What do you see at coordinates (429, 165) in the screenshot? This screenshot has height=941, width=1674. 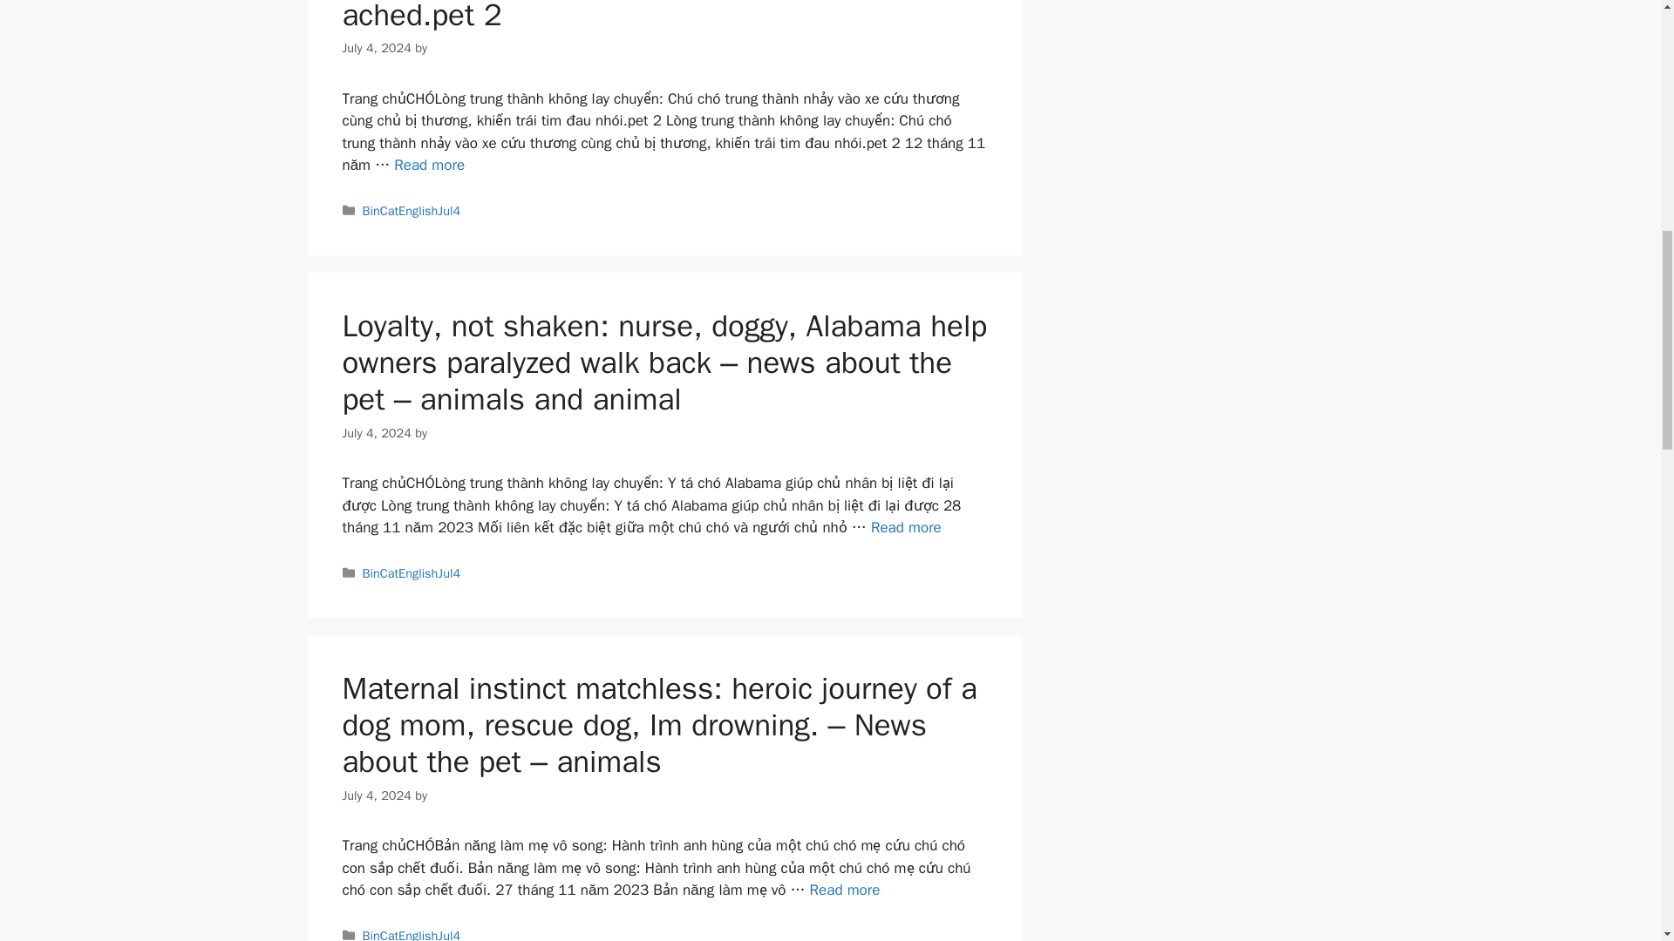 I see `Read more` at bounding box center [429, 165].